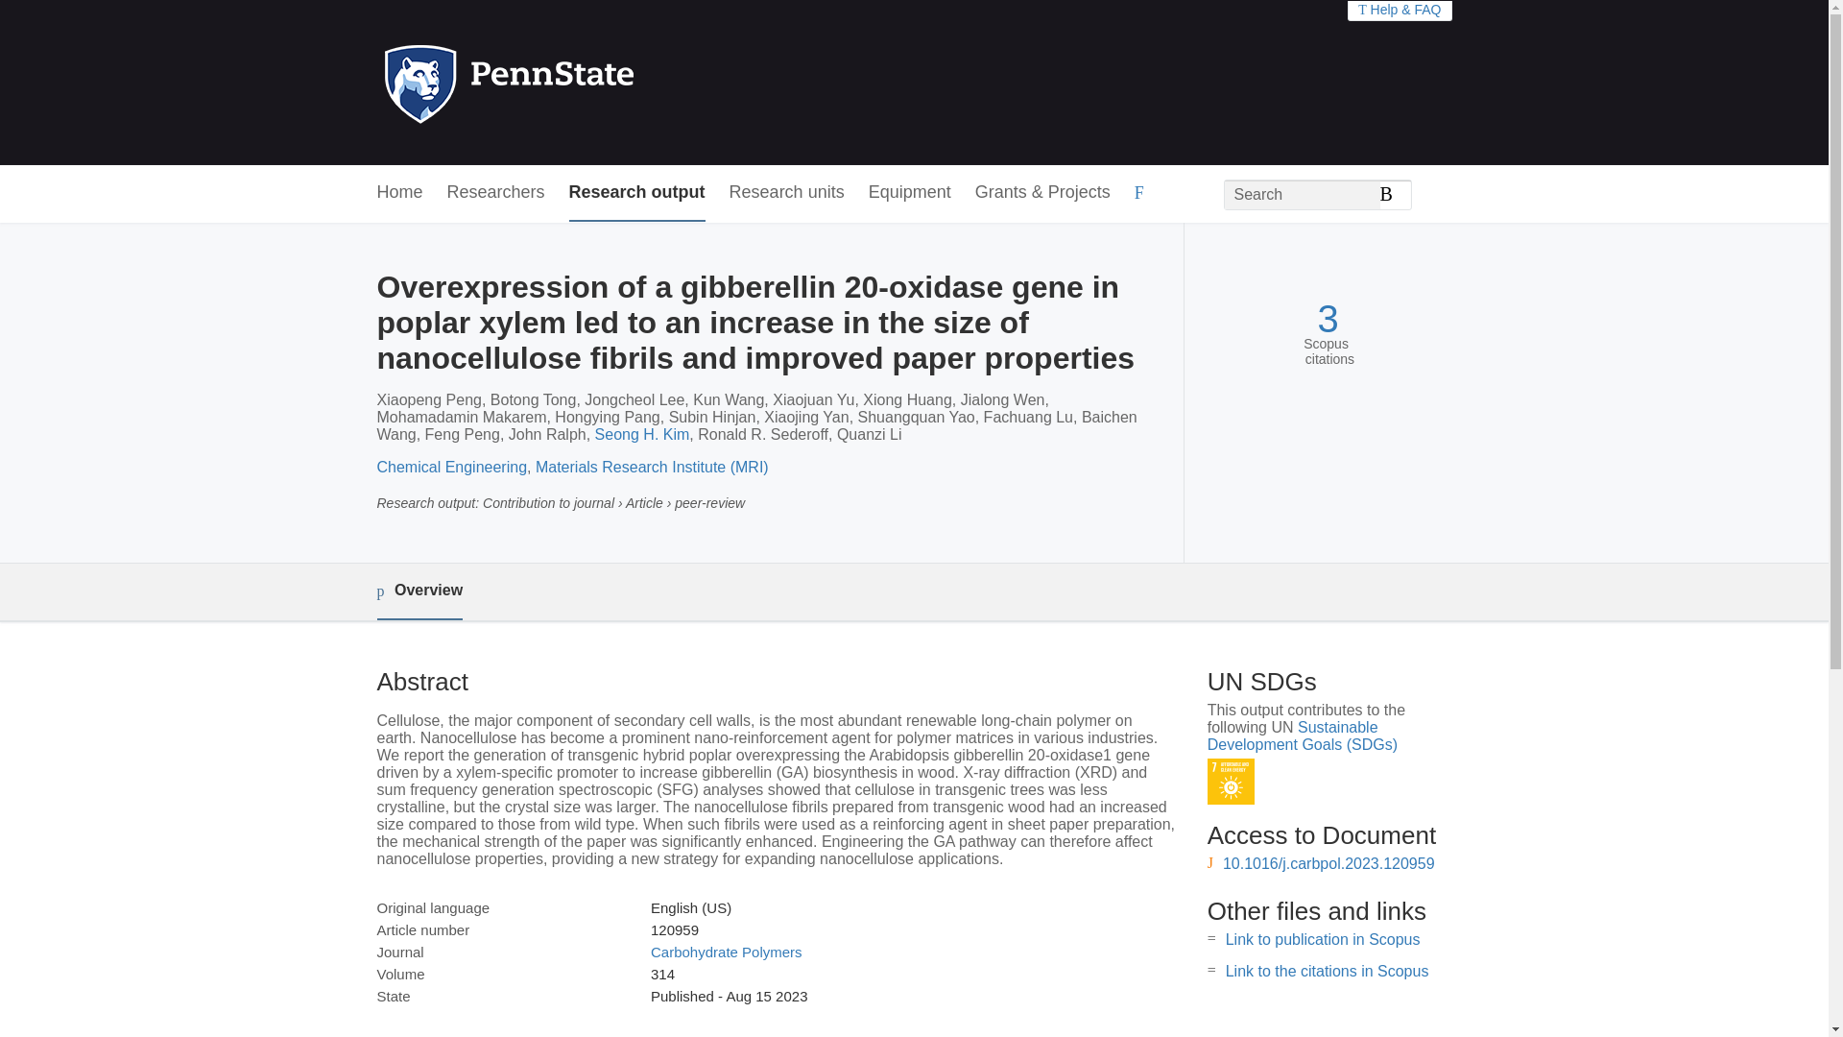 This screenshot has width=1843, height=1037. Describe the element at coordinates (726, 952) in the screenshot. I see `Carbohydrate Polymers` at that location.